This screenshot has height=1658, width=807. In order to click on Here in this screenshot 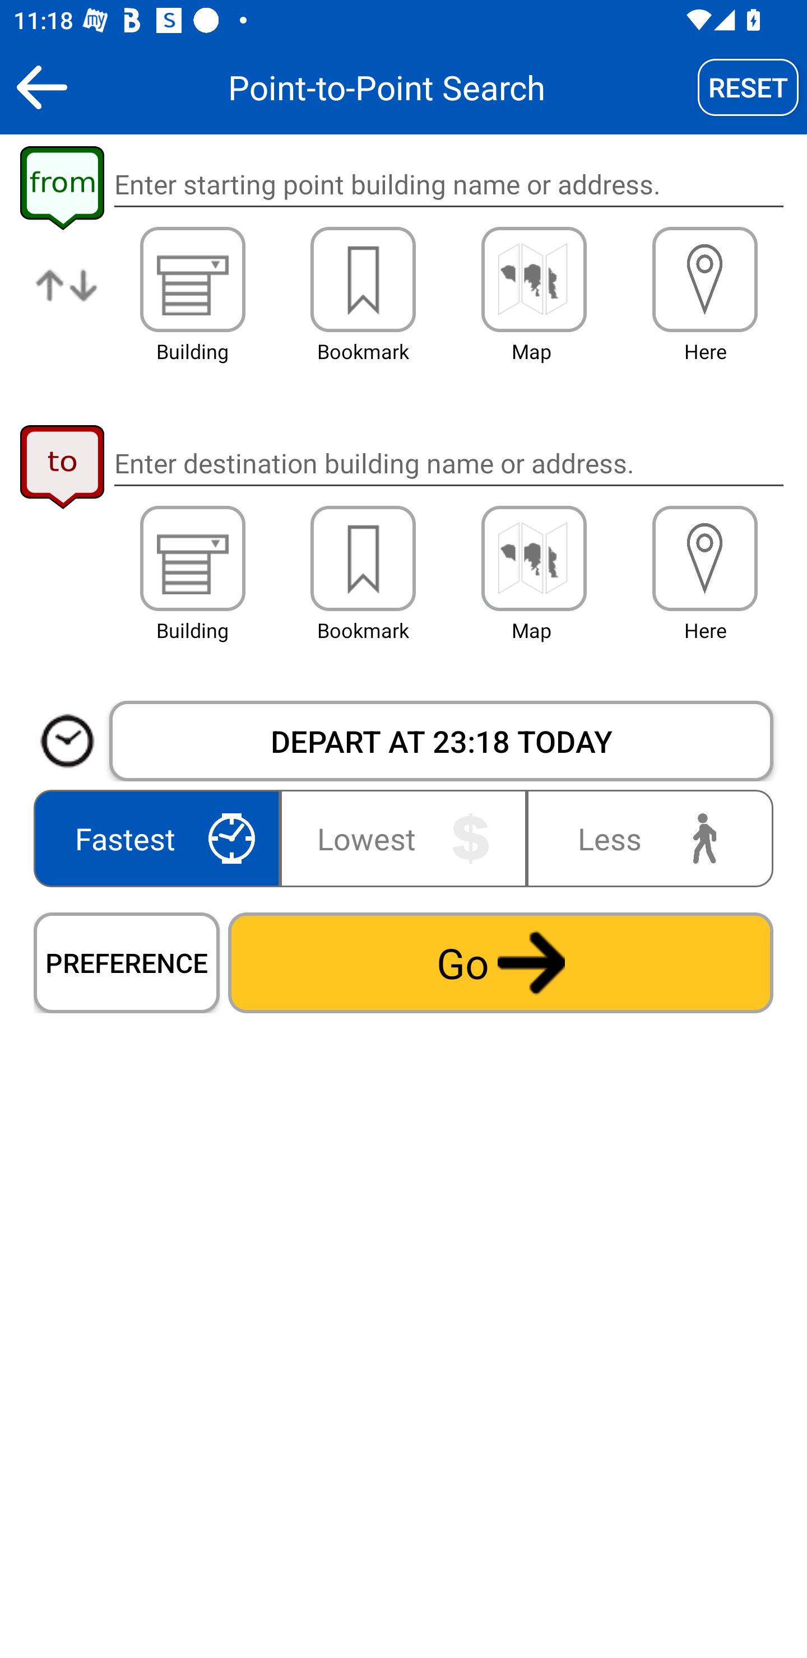, I will do `click(705, 558)`.